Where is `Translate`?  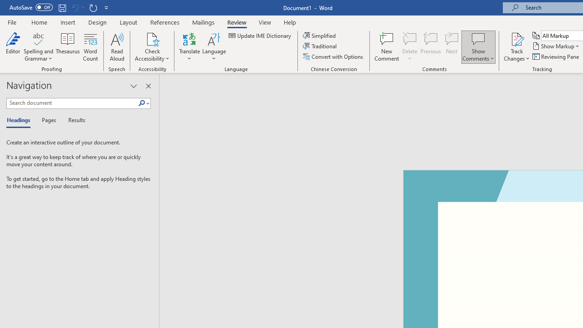
Translate is located at coordinates (189, 46).